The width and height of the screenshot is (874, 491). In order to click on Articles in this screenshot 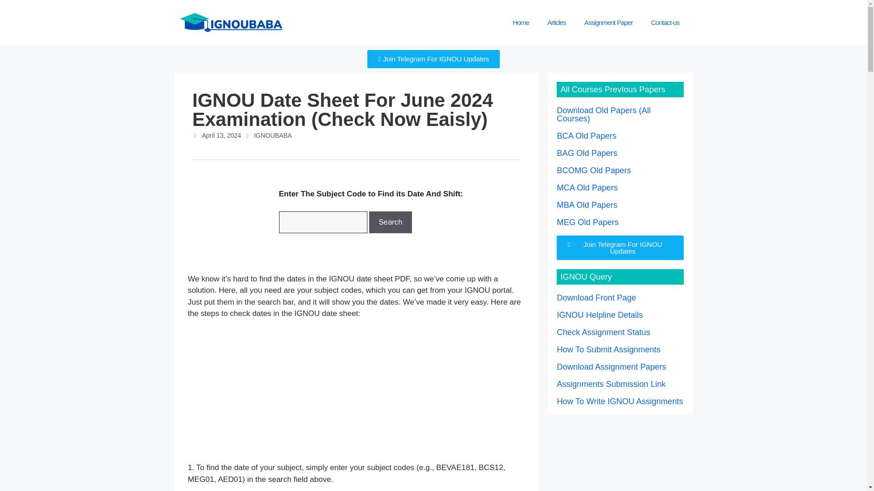, I will do `click(556, 23)`.